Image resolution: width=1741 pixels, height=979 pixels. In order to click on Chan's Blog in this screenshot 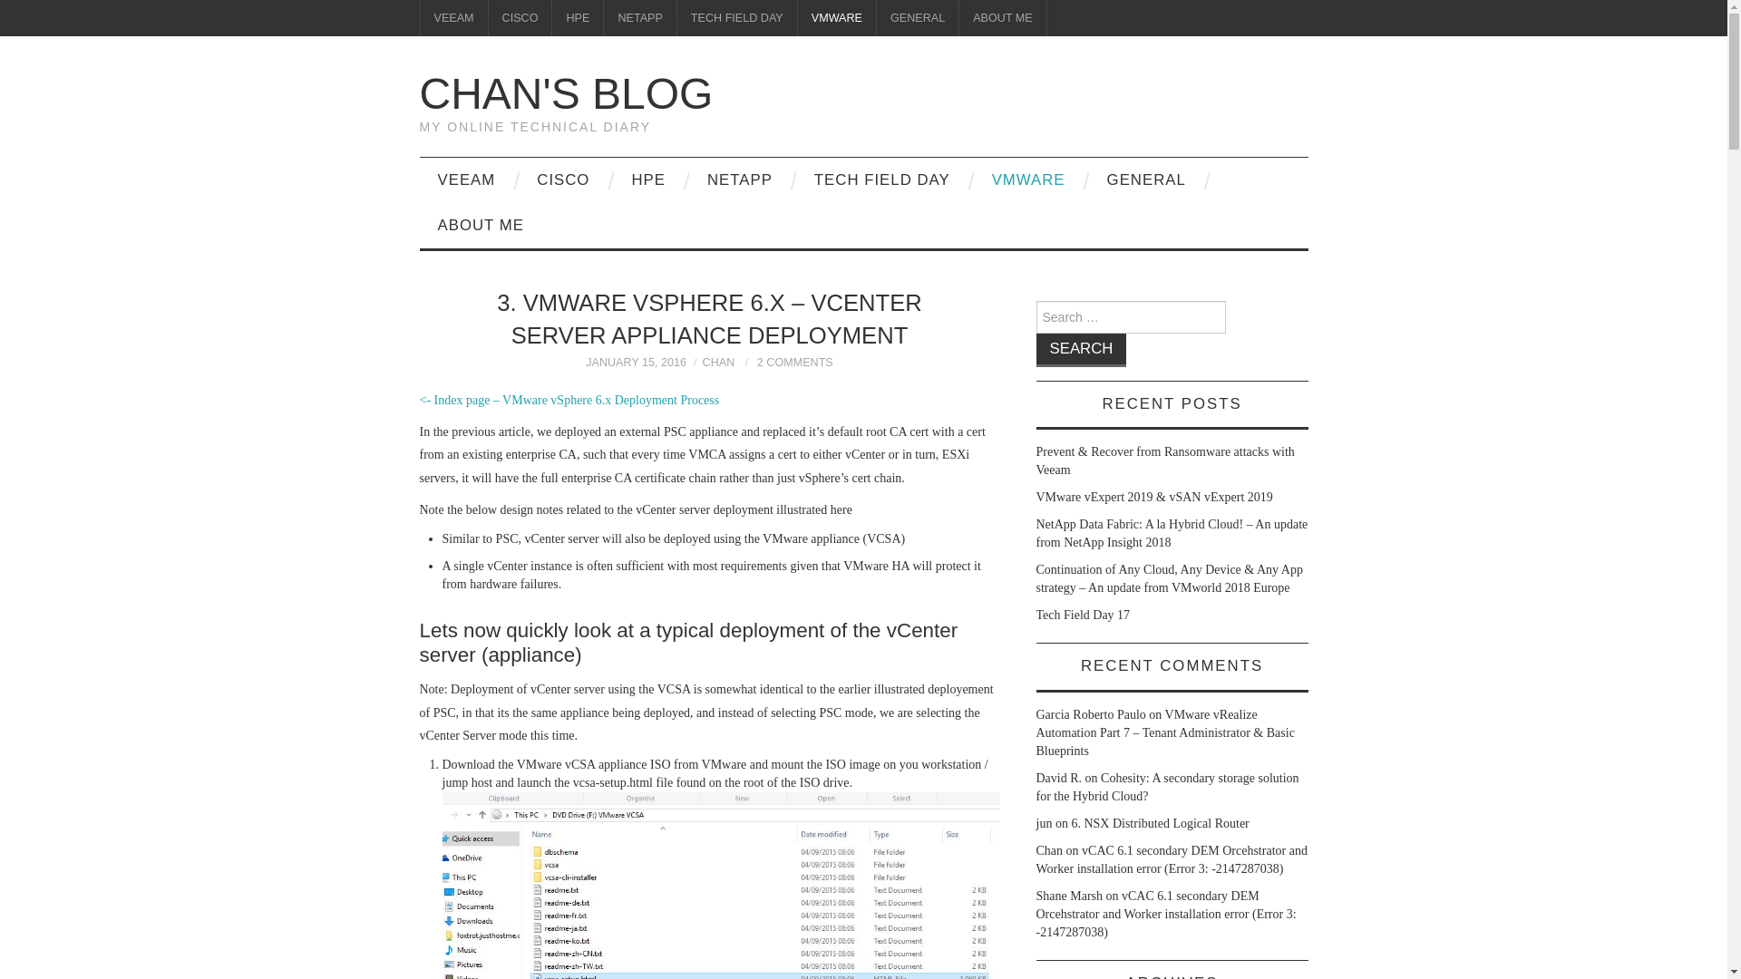, I will do `click(566, 92)`.